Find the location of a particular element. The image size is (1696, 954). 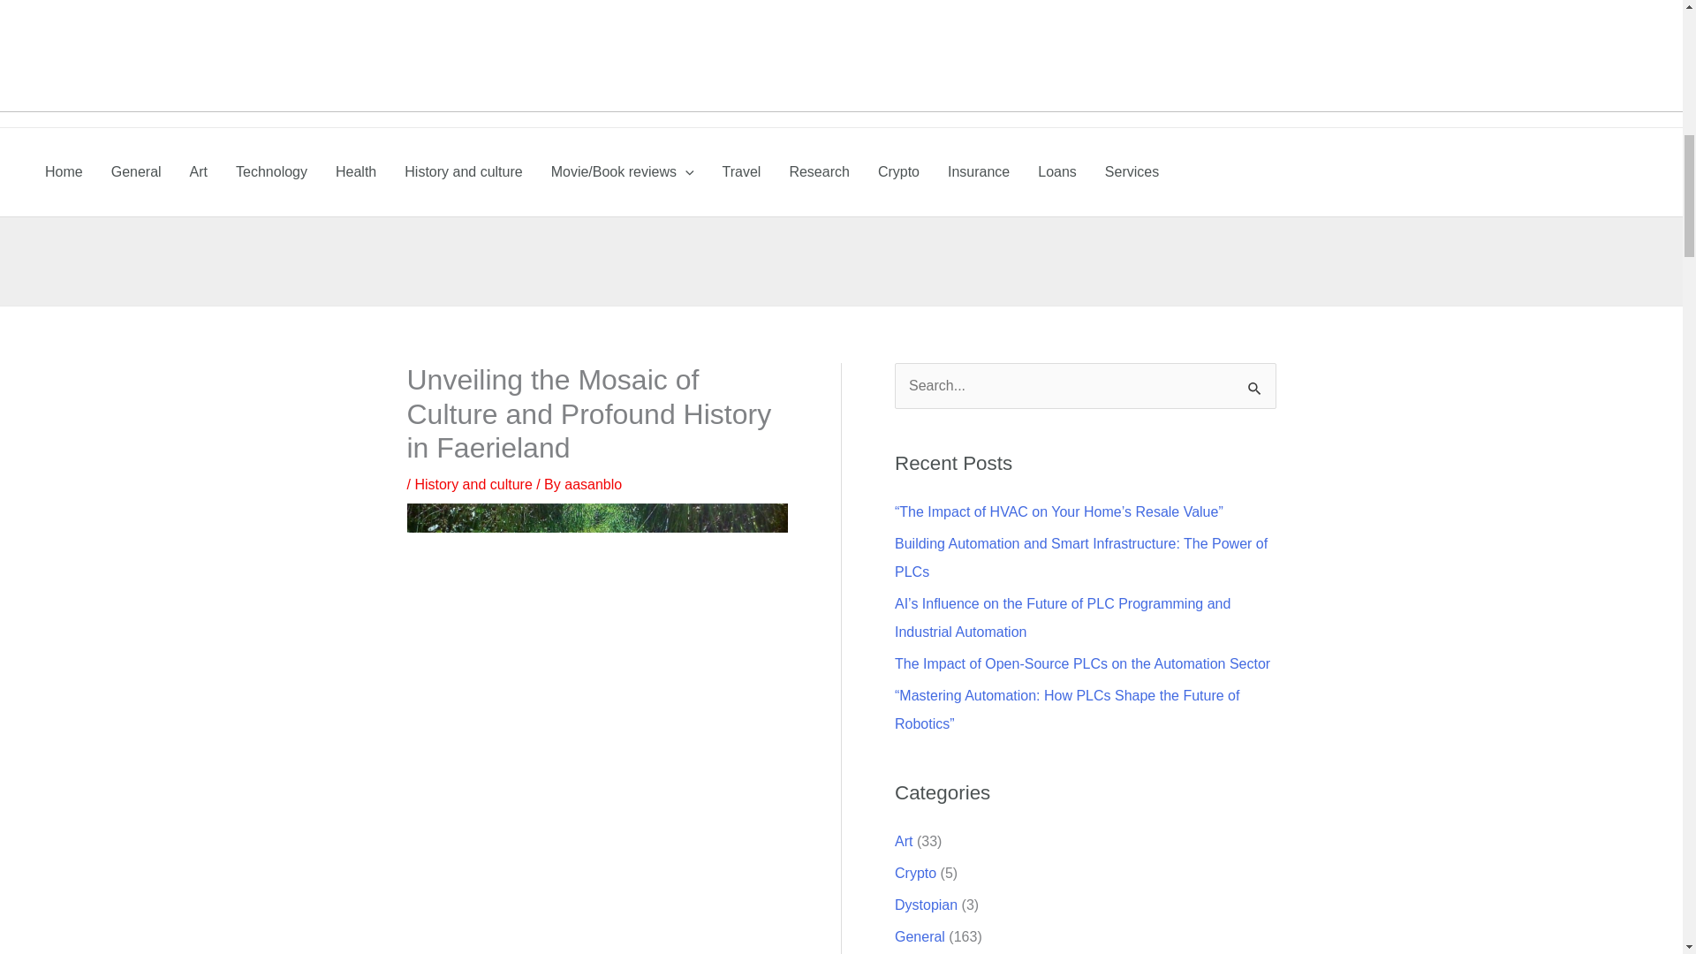

History and culture is located at coordinates (463, 171).